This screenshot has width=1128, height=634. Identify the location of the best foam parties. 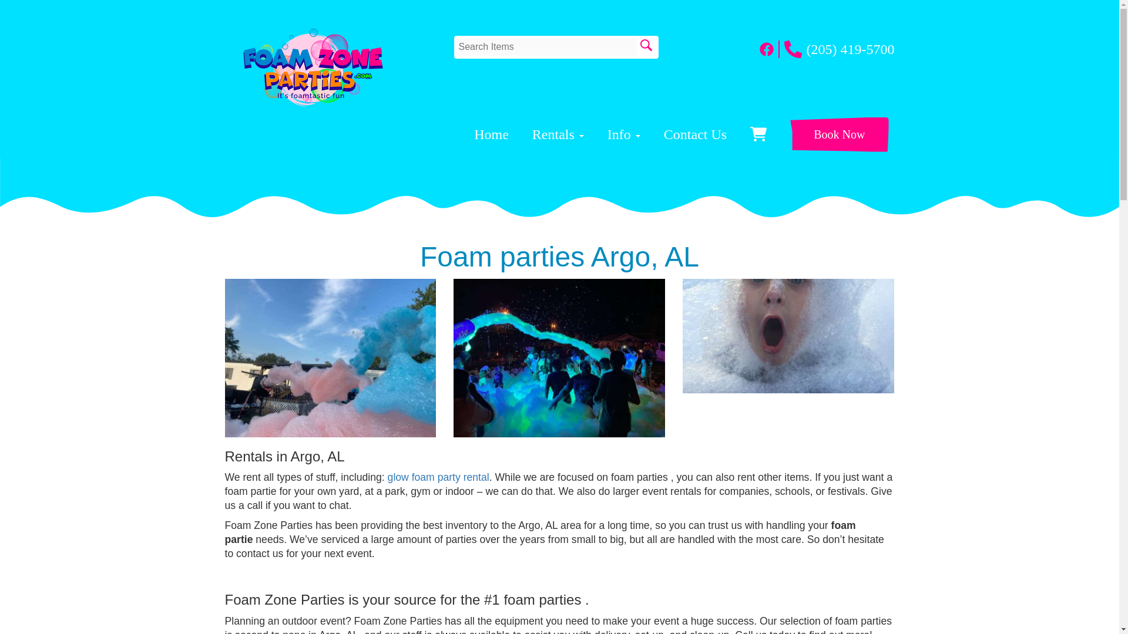
(788, 336).